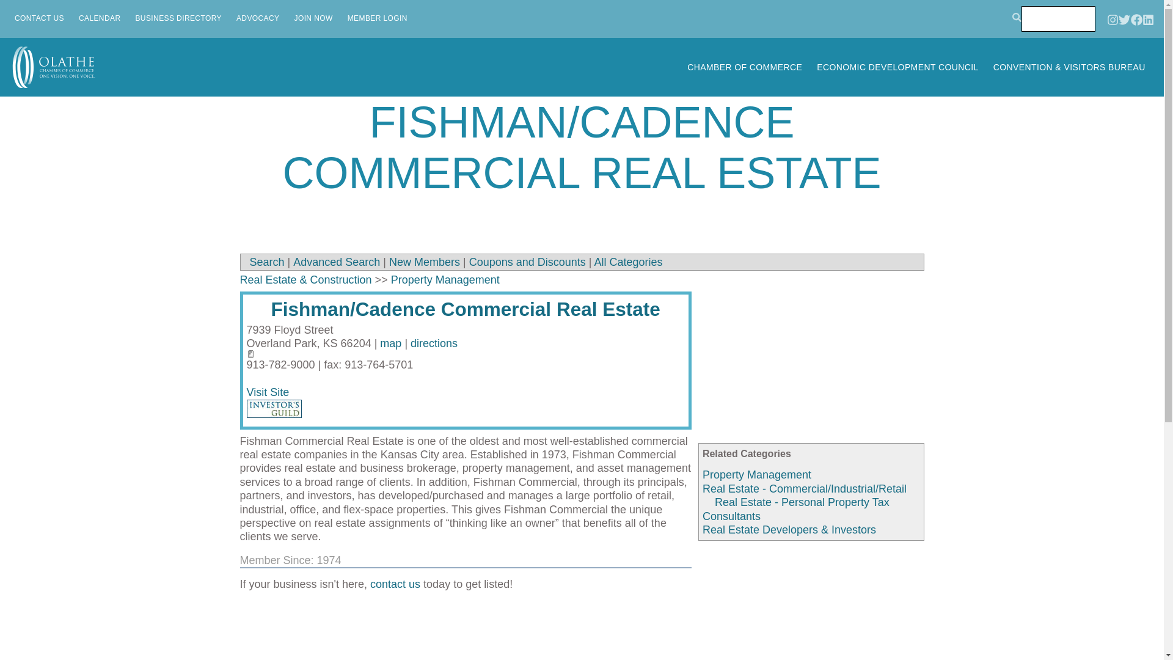 This screenshot has width=1173, height=660. Describe the element at coordinates (99, 18) in the screenshot. I see `CALENDAR` at that location.